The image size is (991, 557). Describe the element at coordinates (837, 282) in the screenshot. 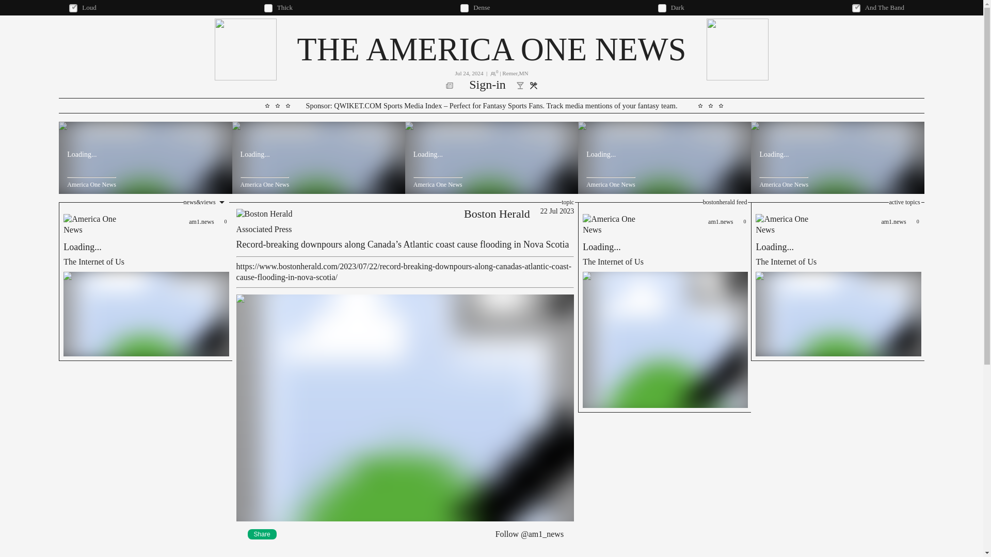

I see `Boston Herald` at that location.